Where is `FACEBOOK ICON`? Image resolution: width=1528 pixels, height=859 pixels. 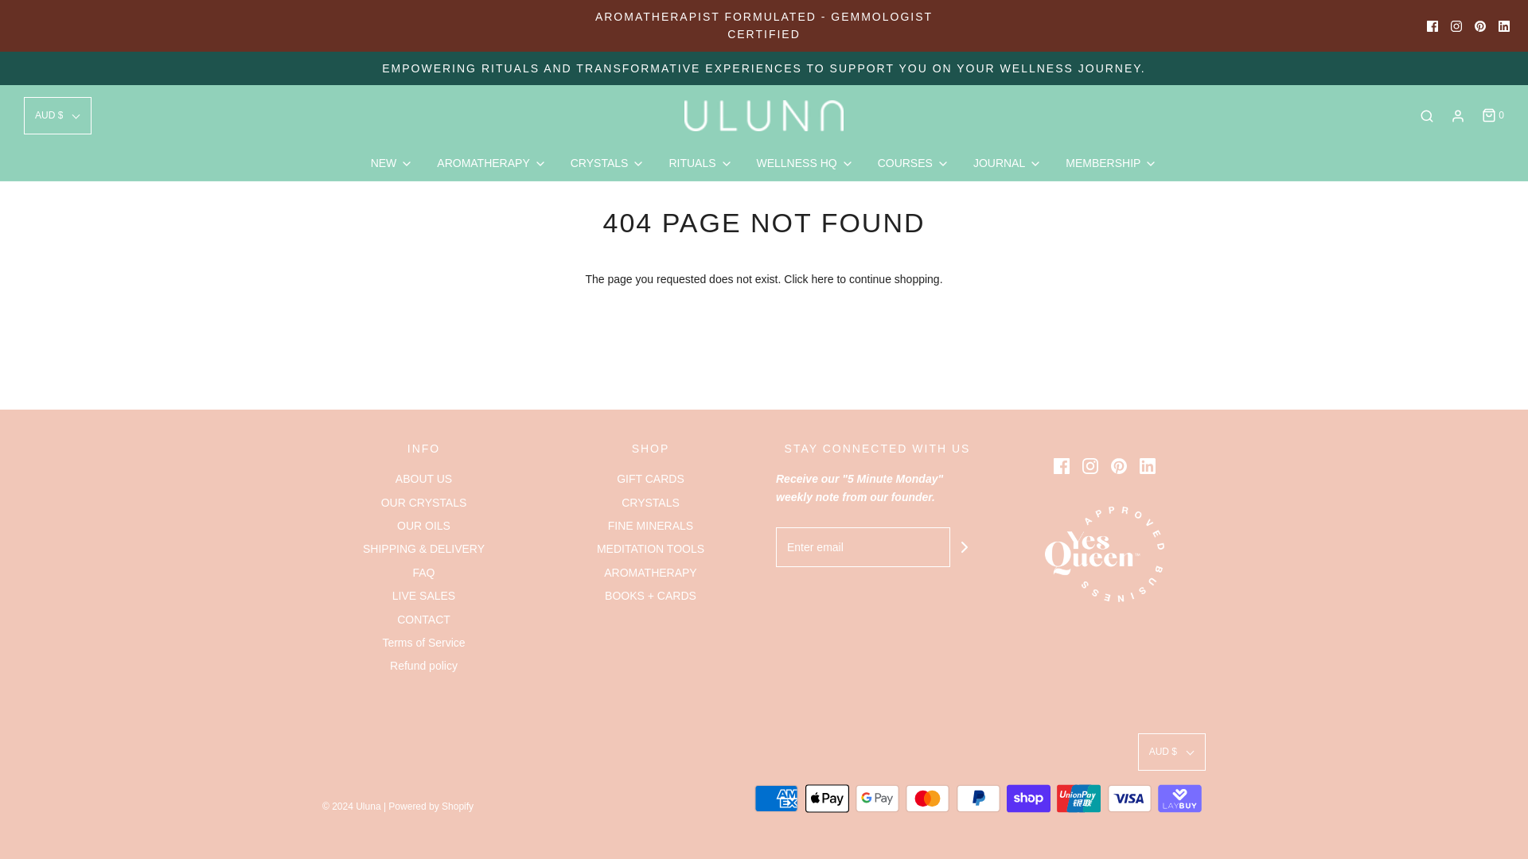
FACEBOOK ICON is located at coordinates (1432, 25).